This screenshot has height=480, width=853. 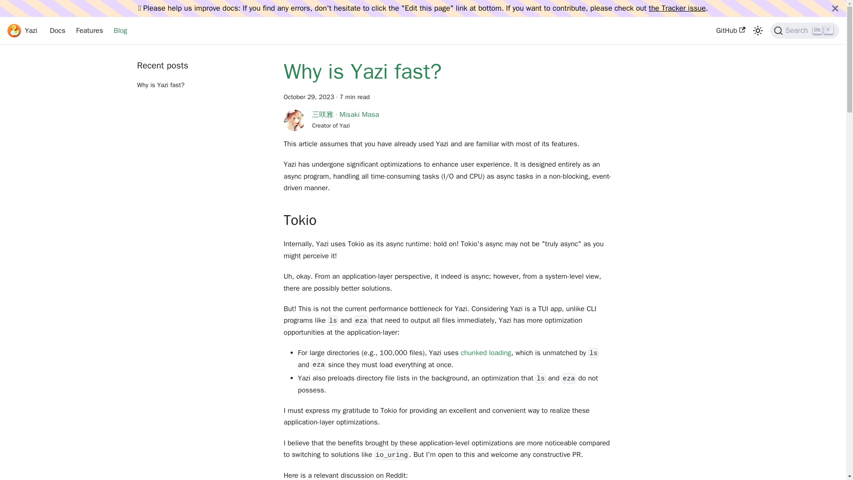 I want to click on Docs, so click(x=120, y=30).